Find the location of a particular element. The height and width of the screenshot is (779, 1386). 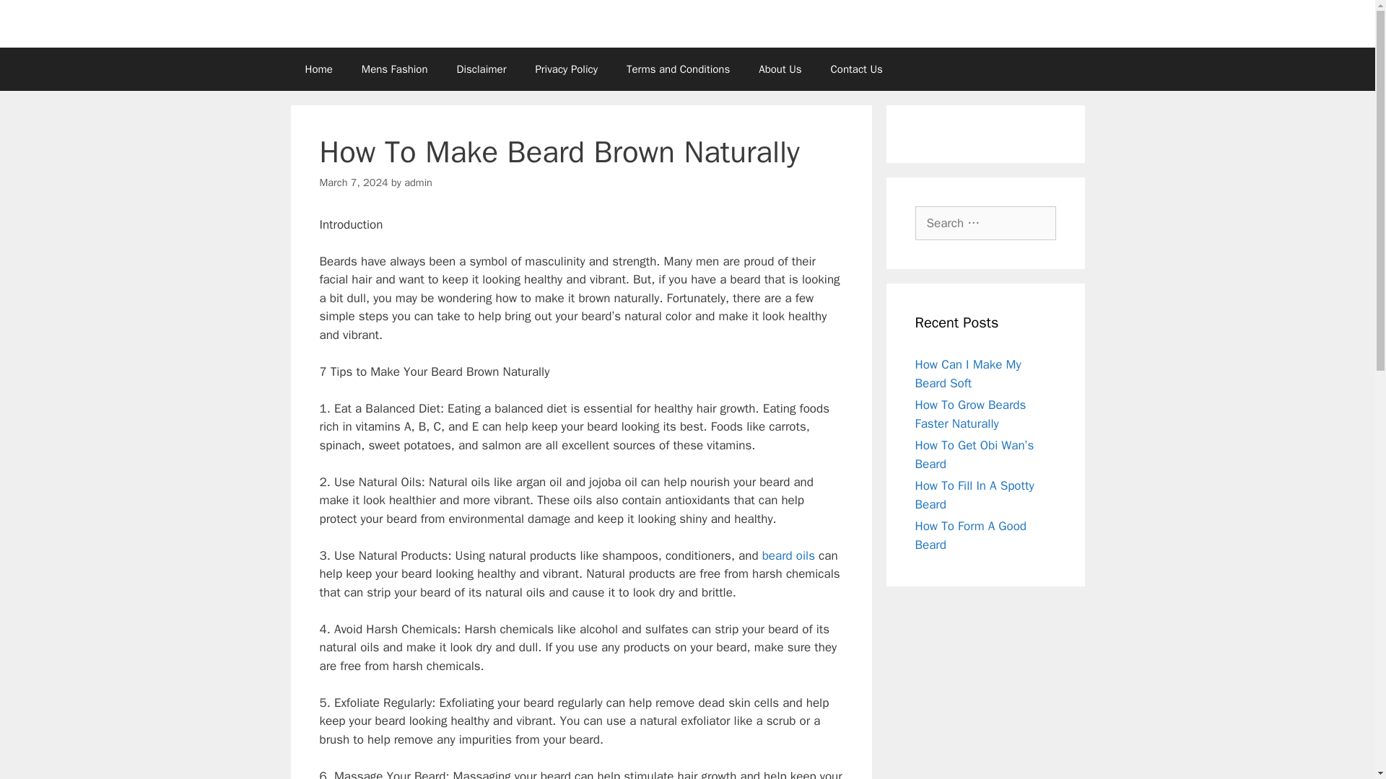

Contact Us is located at coordinates (856, 69).